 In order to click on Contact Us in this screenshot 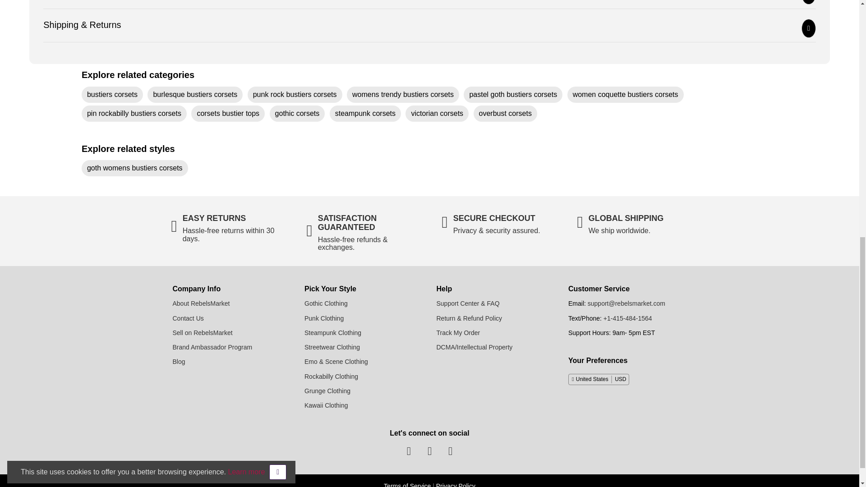, I will do `click(188, 318)`.